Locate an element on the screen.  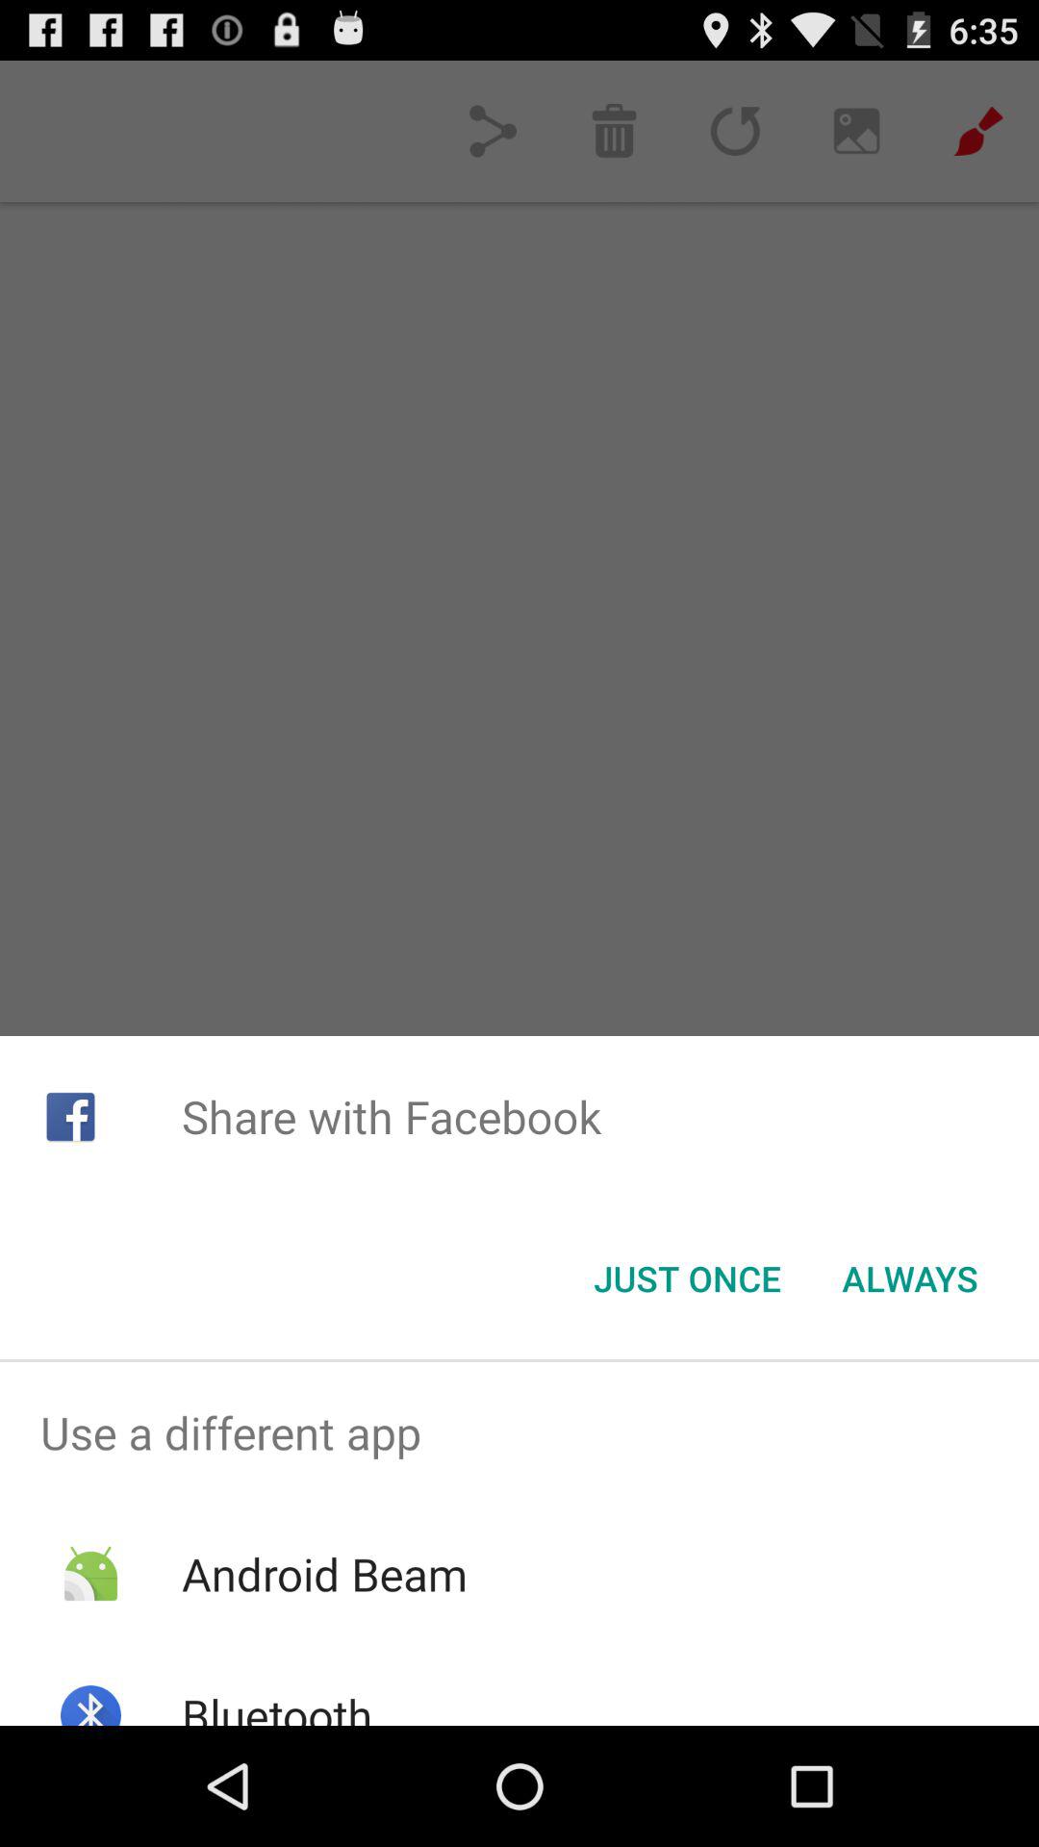
tap just once button is located at coordinates (687, 1278).